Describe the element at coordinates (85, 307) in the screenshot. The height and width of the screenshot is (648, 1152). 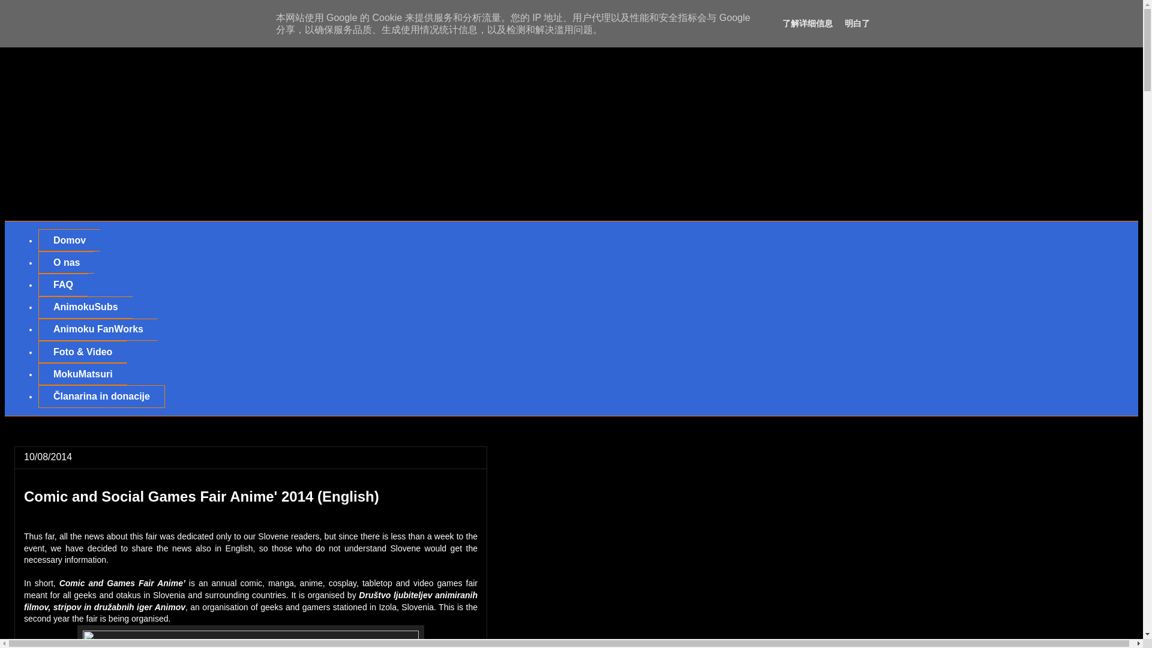
I see `AnimokuSubs` at that location.